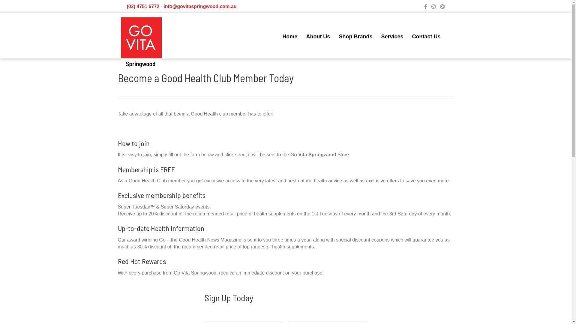  What do you see at coordinates (290, 37) in the screenshot?
I see `Home` at bounding box center [290, 37].